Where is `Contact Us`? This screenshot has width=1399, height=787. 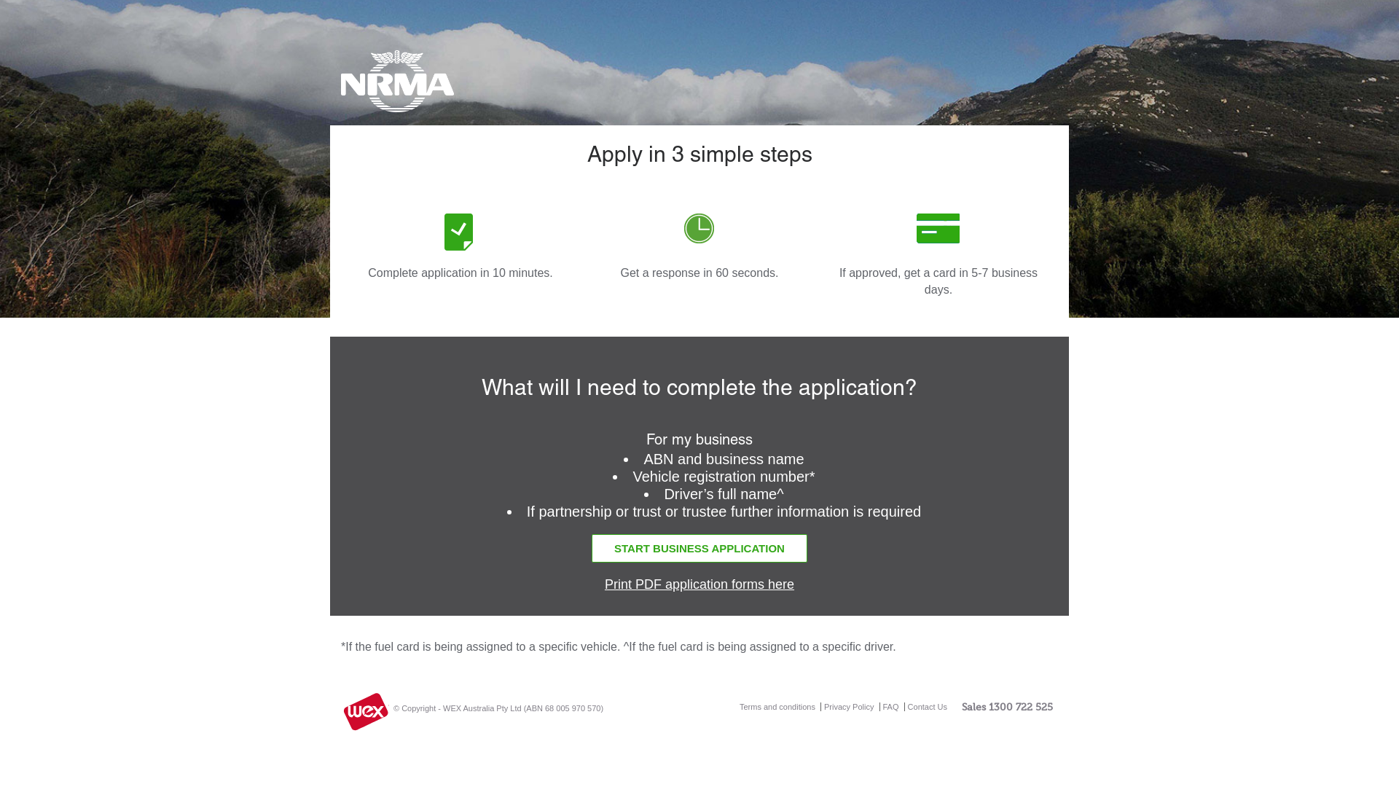 Contact Us is located at coordinates (927, 707).